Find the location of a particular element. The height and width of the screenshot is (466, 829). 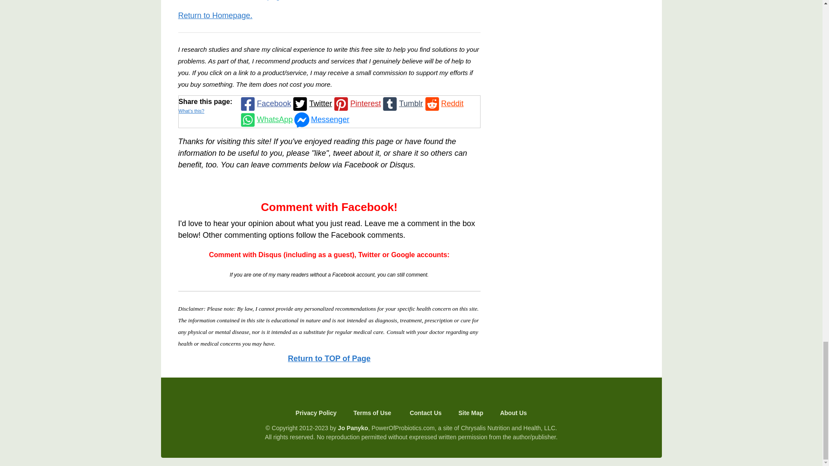

Twitter is located at coordinates (311, 104).